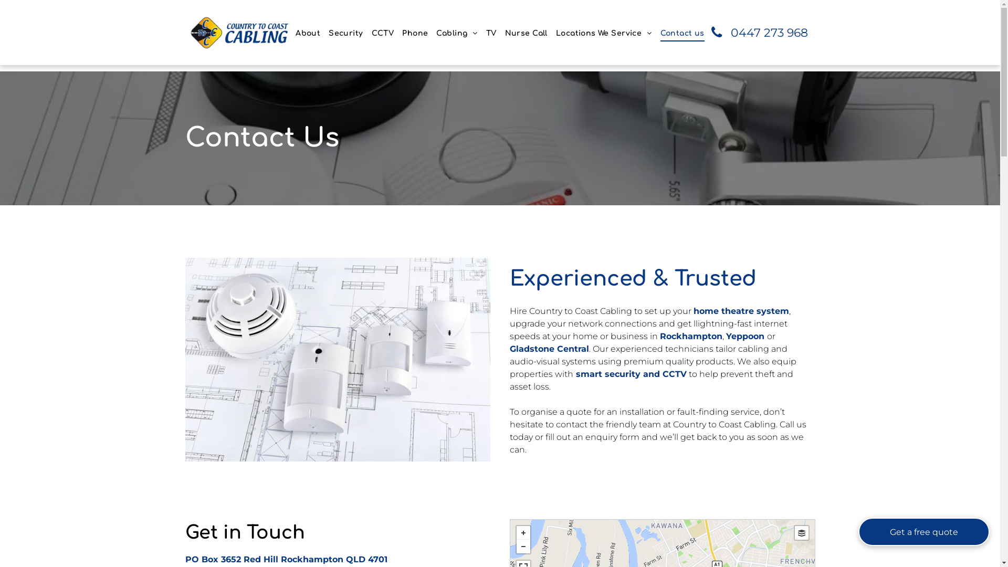 The height and width of the screenshot is (567, 1008). Describe the element at coordinates (523, 533) in the screenshot. I see `+` at that location.